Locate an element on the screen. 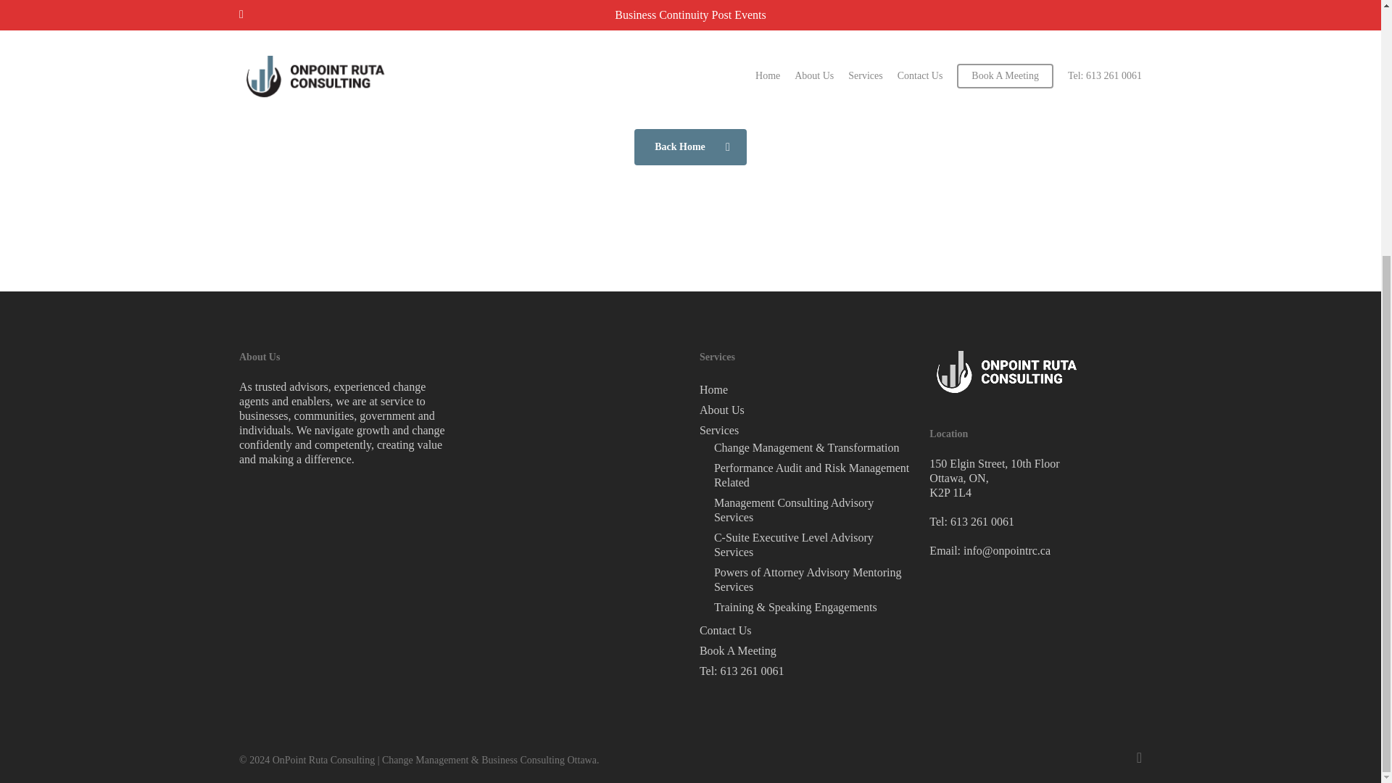 The height and width of the screenshot is (783, 1392). C-Suite Executive Level Advisory Services is located at coordinates (812, 545).